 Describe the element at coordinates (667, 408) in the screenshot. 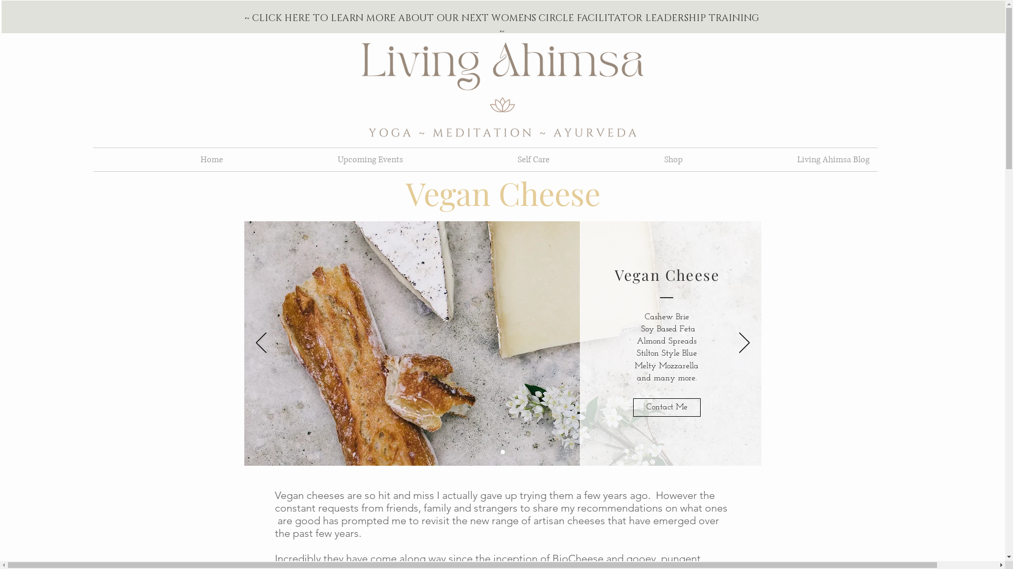

I see `Contact Me` at that location.